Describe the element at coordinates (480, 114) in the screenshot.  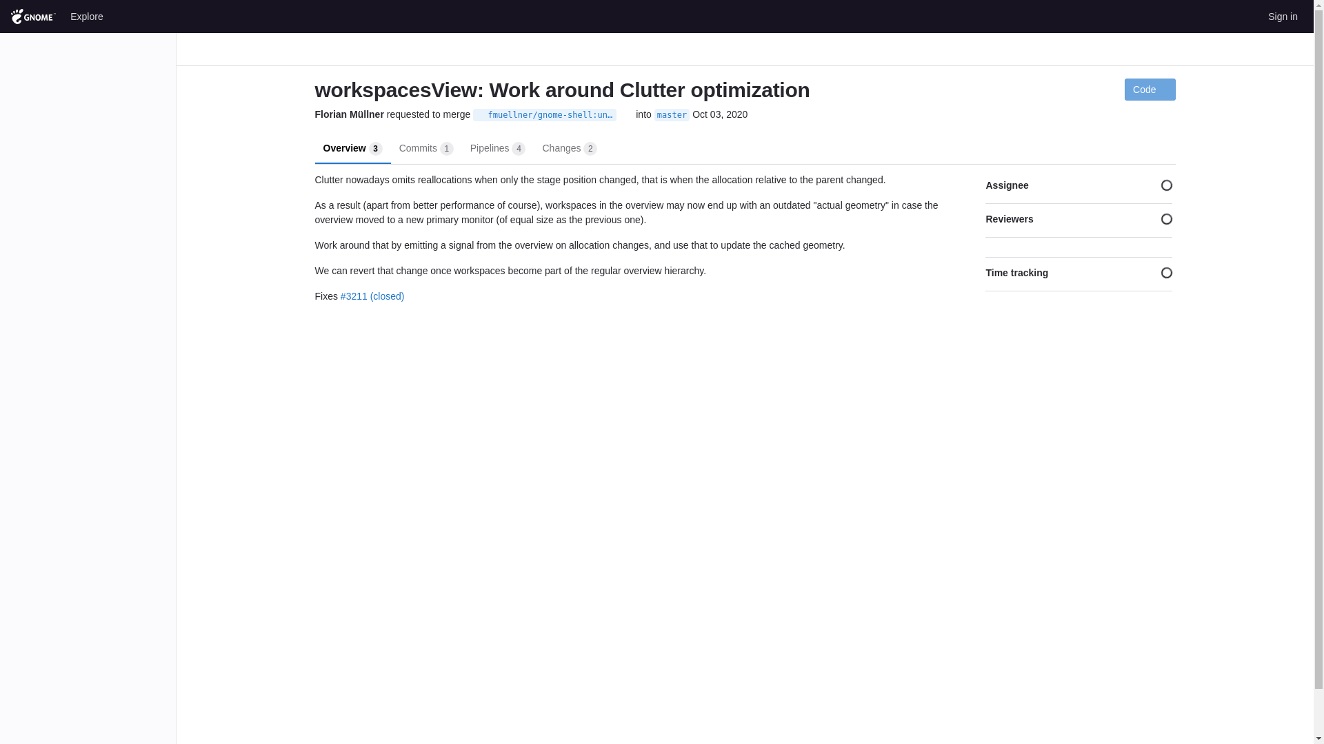
I see `The source project is a fork` at that location.